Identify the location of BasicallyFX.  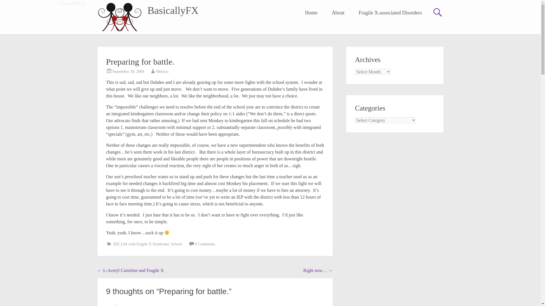
(173, 10).